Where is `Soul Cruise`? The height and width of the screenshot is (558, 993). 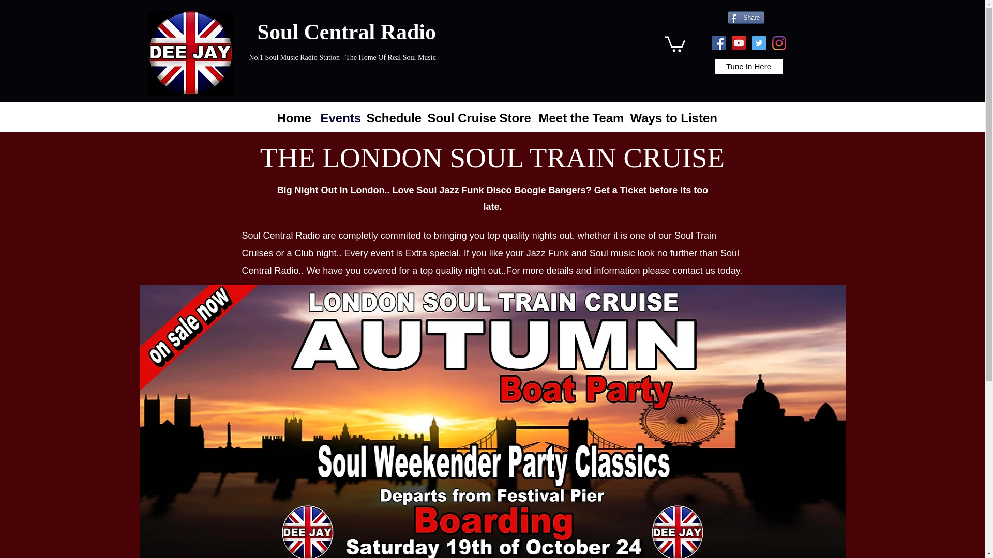
Soul Cruise is located at coordinates (458, 117).